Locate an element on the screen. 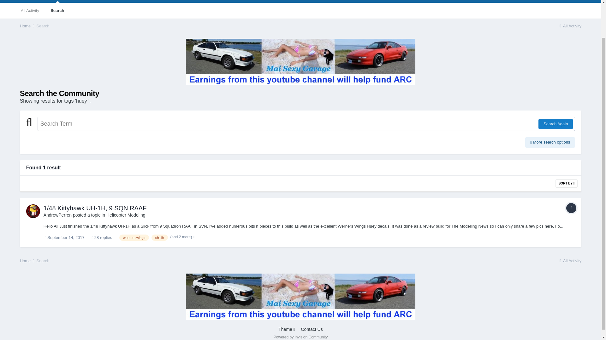 Image resolution: width=606 pixels, height=340 pixels. Search Again is located at coordinates (555, 124).